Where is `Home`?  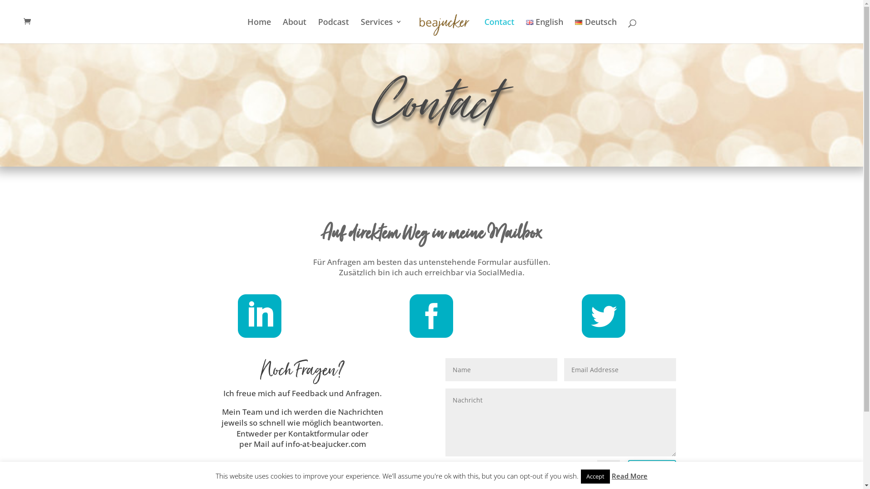 Home is located at coordinates (259, 31).